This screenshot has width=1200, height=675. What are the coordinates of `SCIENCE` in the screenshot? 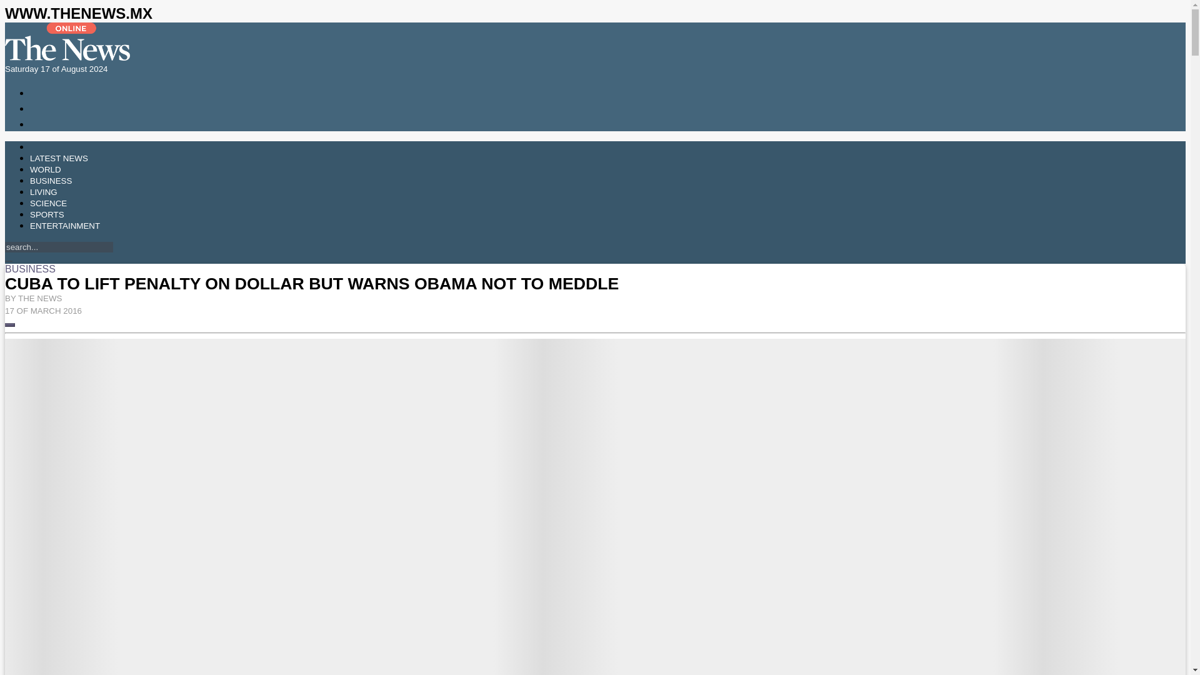 It's located at (49, 202).